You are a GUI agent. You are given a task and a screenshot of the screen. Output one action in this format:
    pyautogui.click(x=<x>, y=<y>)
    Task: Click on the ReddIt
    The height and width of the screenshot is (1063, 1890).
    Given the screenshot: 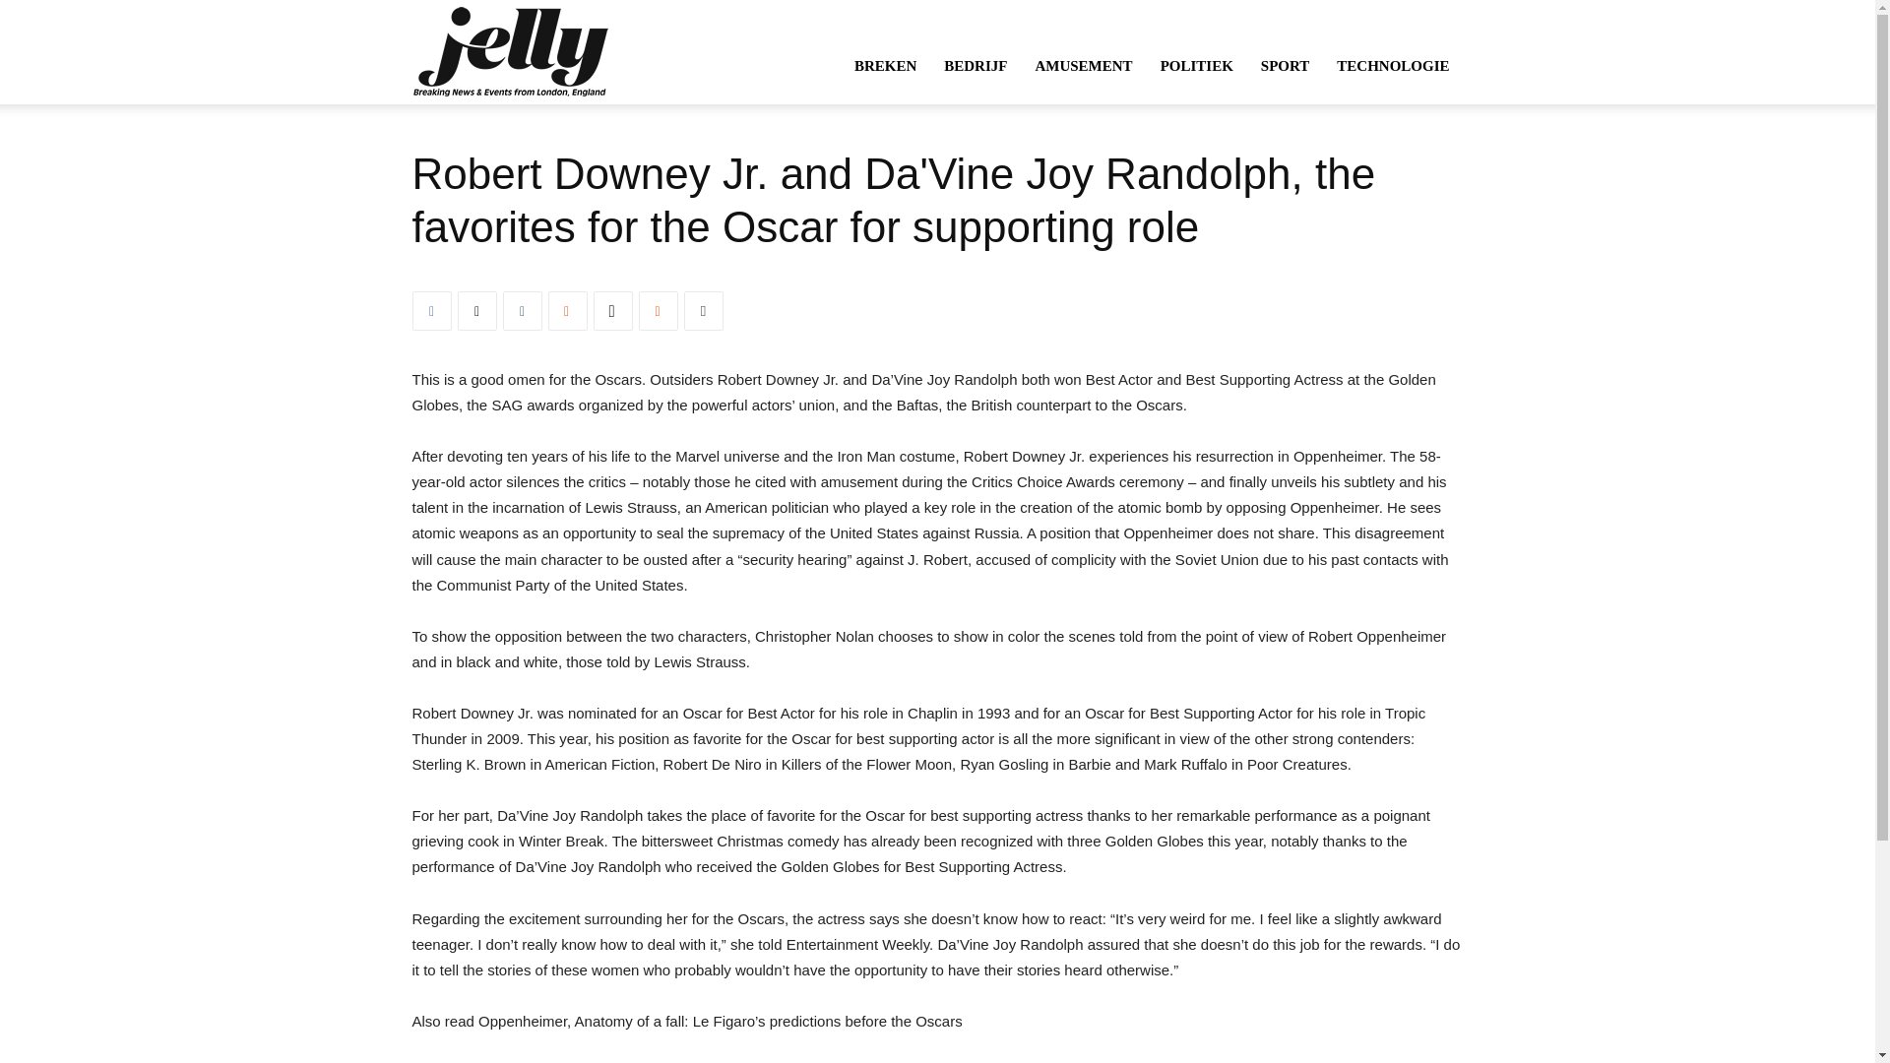 What is the action you would take?
    pyautogui.click(x=658, y=310)
    